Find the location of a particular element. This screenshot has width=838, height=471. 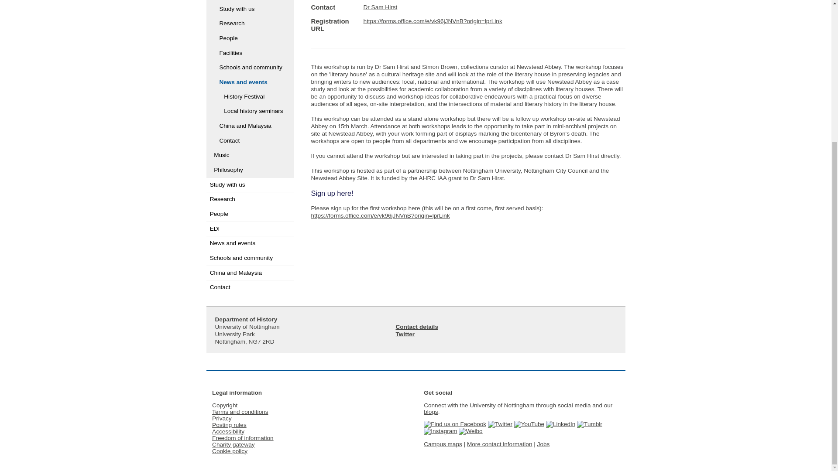

News and events is located at coordinates (250, 82).